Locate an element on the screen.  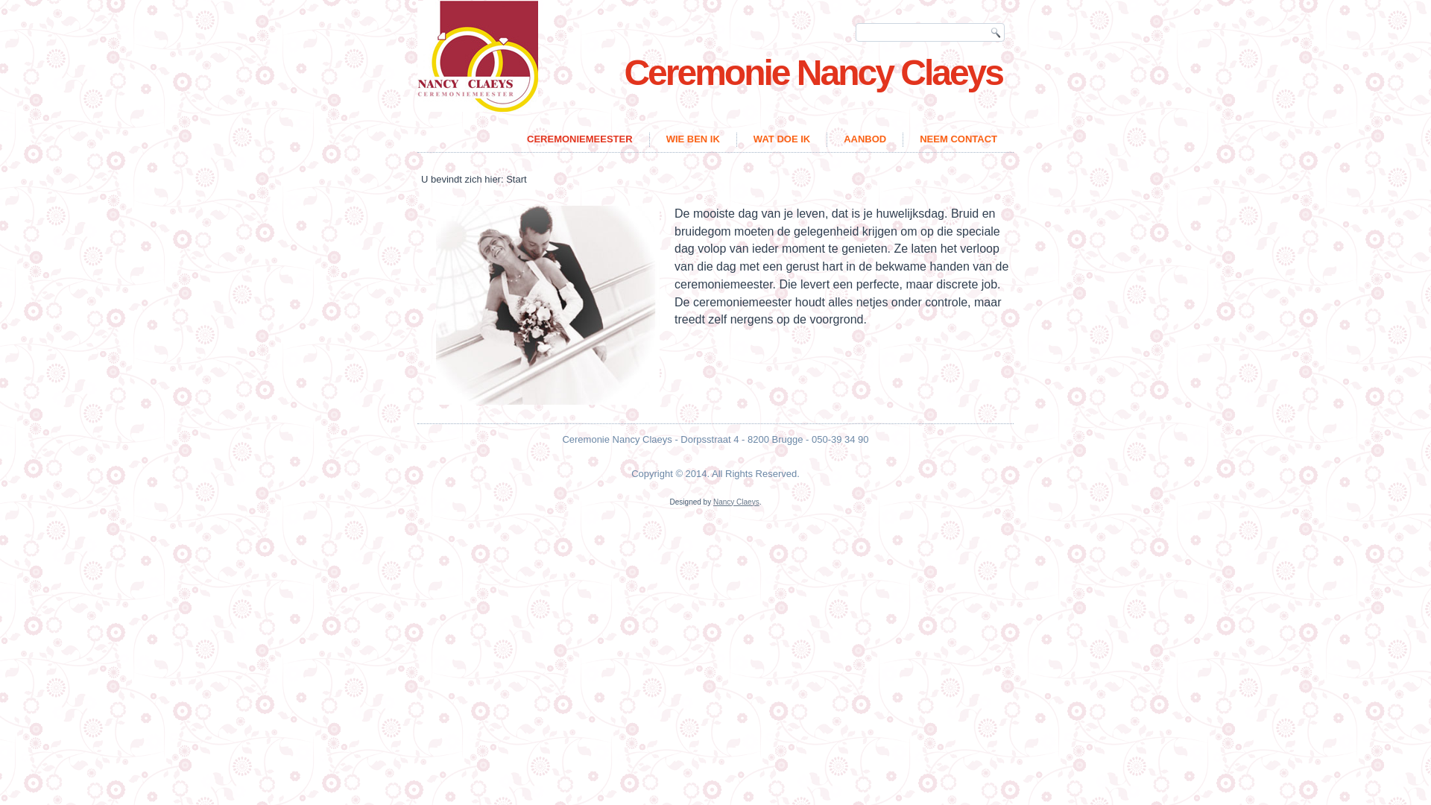
NEEM CONTACT is located at coordinates (958, 139).